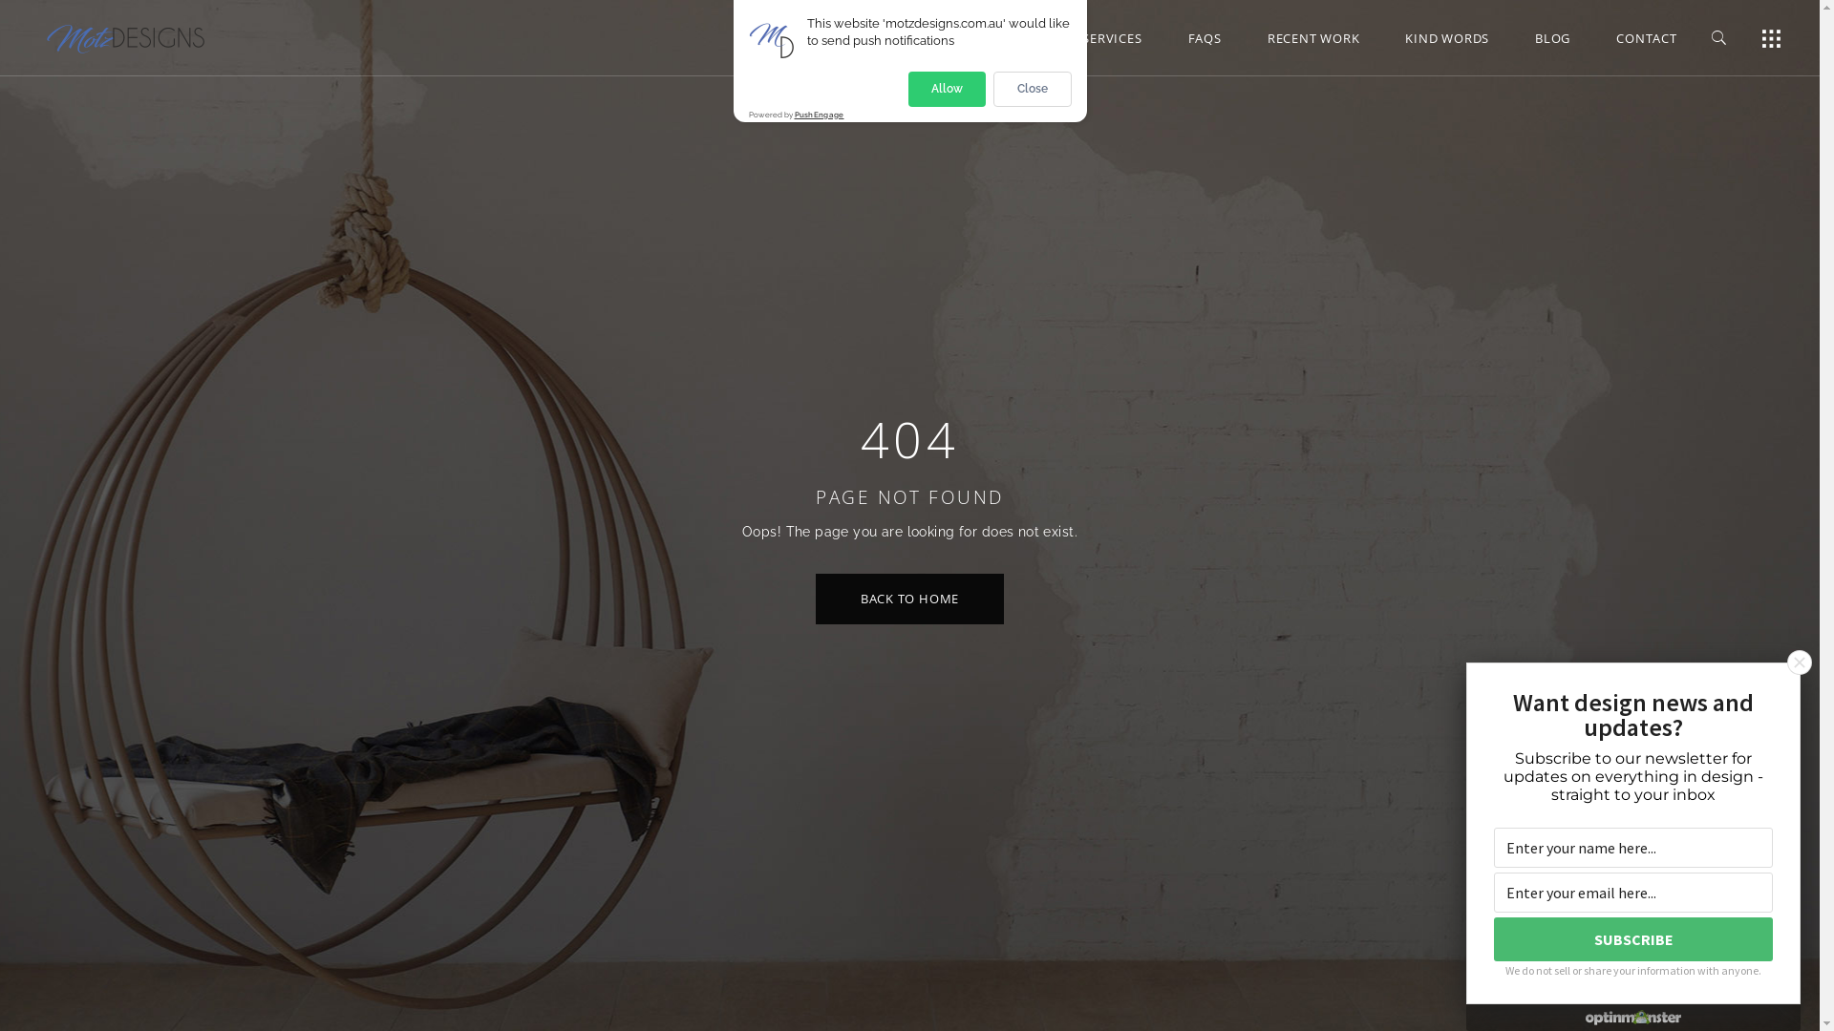  I want to click on RECENT WORK, so click(1314, 38).